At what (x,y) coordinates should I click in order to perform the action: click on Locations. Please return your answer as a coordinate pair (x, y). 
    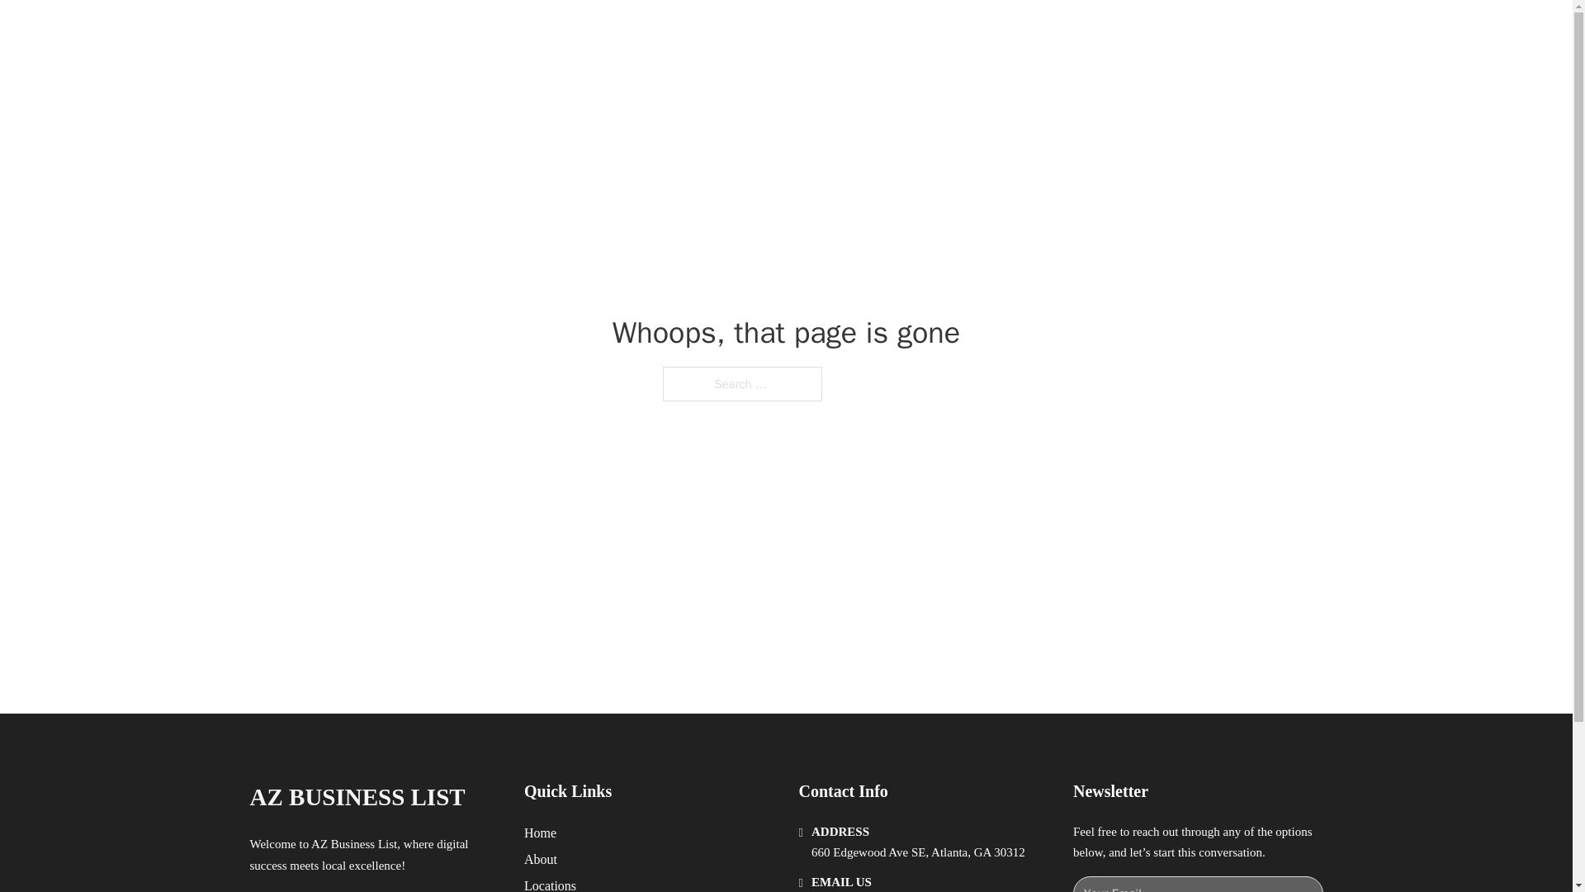
    Looking at the image, I should click on (550, 884).